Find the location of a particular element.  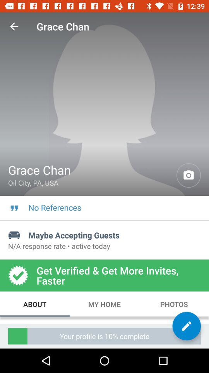

edit option is located at coordinates (187, 326).